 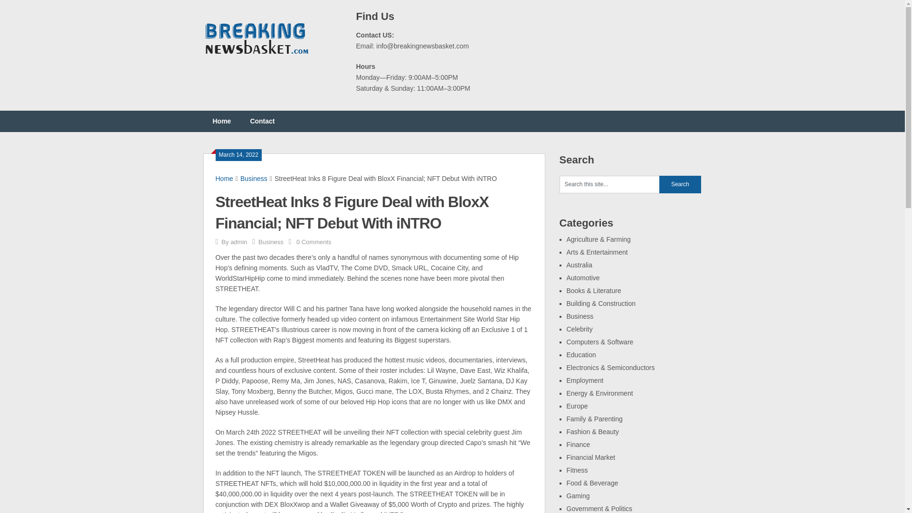 What do you see at coordinates (314, 242) in the screenshot?
I see `0 Comments` at bounding box center [314, 242].